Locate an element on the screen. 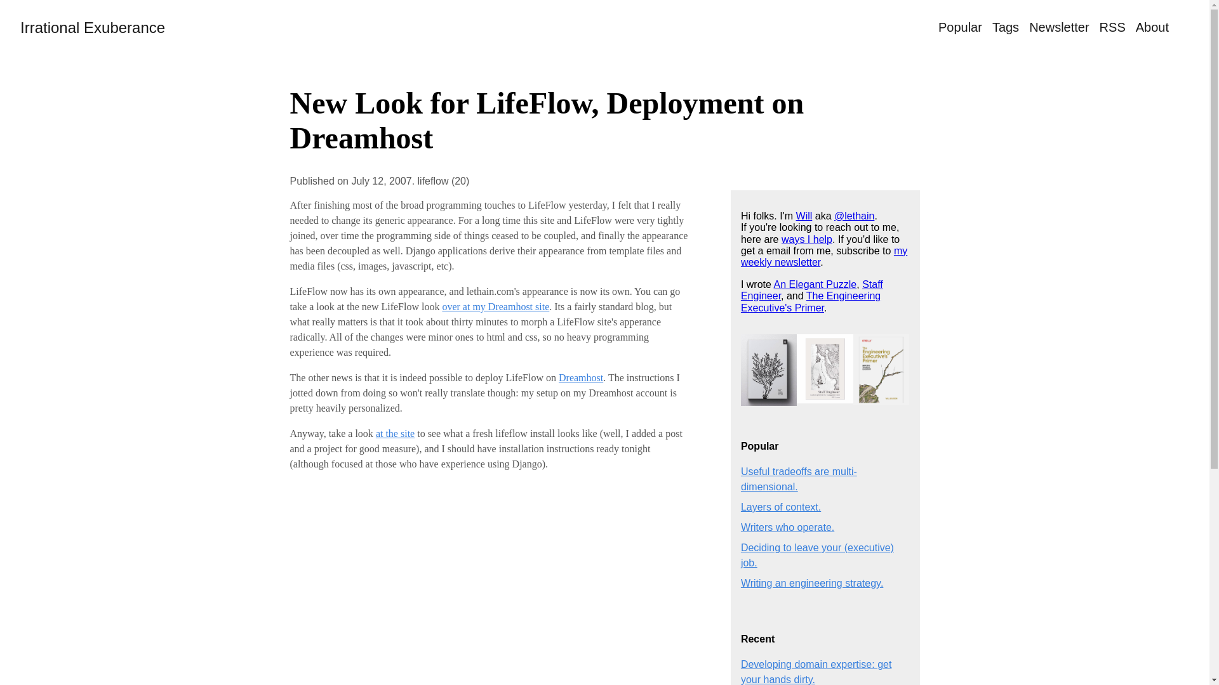 This screenshot has height=685, width=1219. Irrational Exuberance is located at coordinates (93, 28).